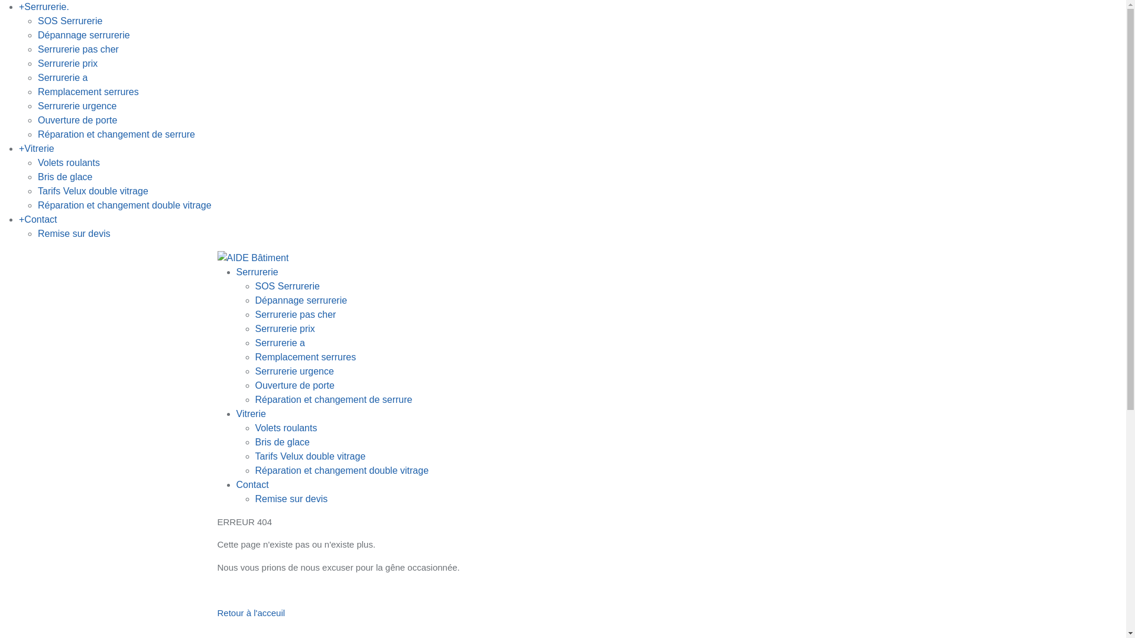 This screenshot has height=638, width=1135. What do you see at coordinates (311, 456) in the screenshot?
I see `Tarifs Velux double vitrage` at bounding box center [311, 456].